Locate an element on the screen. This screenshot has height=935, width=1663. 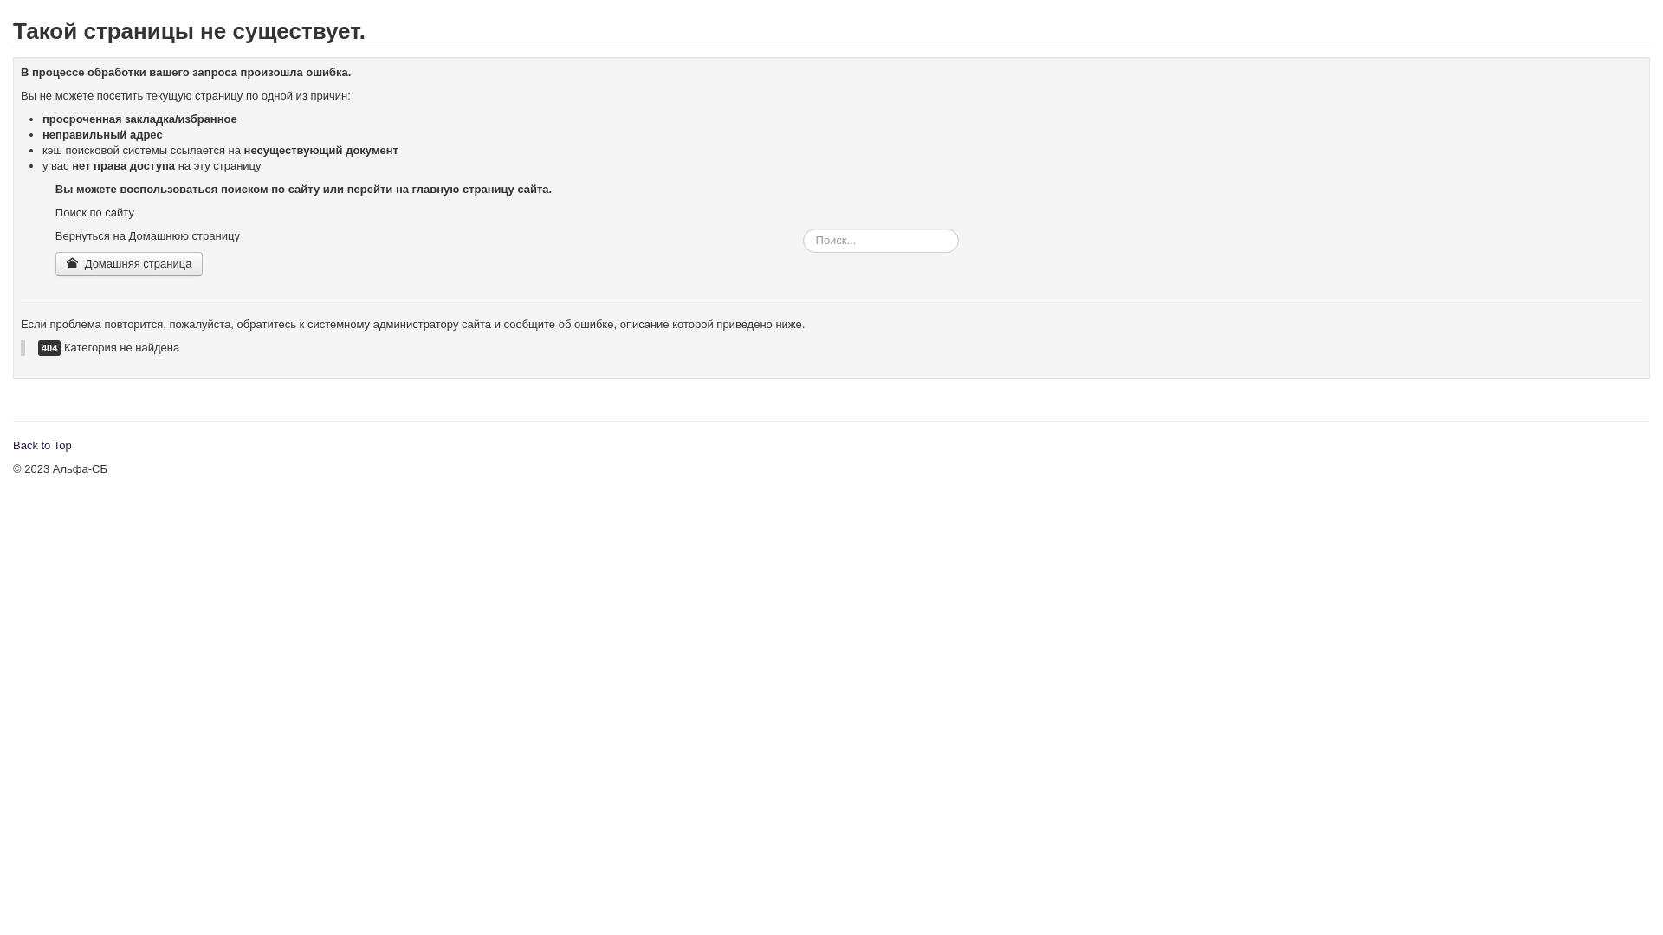
Back to Top is located at coordinates (42, 445).